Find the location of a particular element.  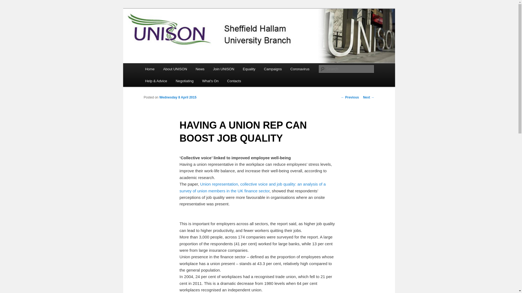

Coronavirus is located at coordinates (300, 69).